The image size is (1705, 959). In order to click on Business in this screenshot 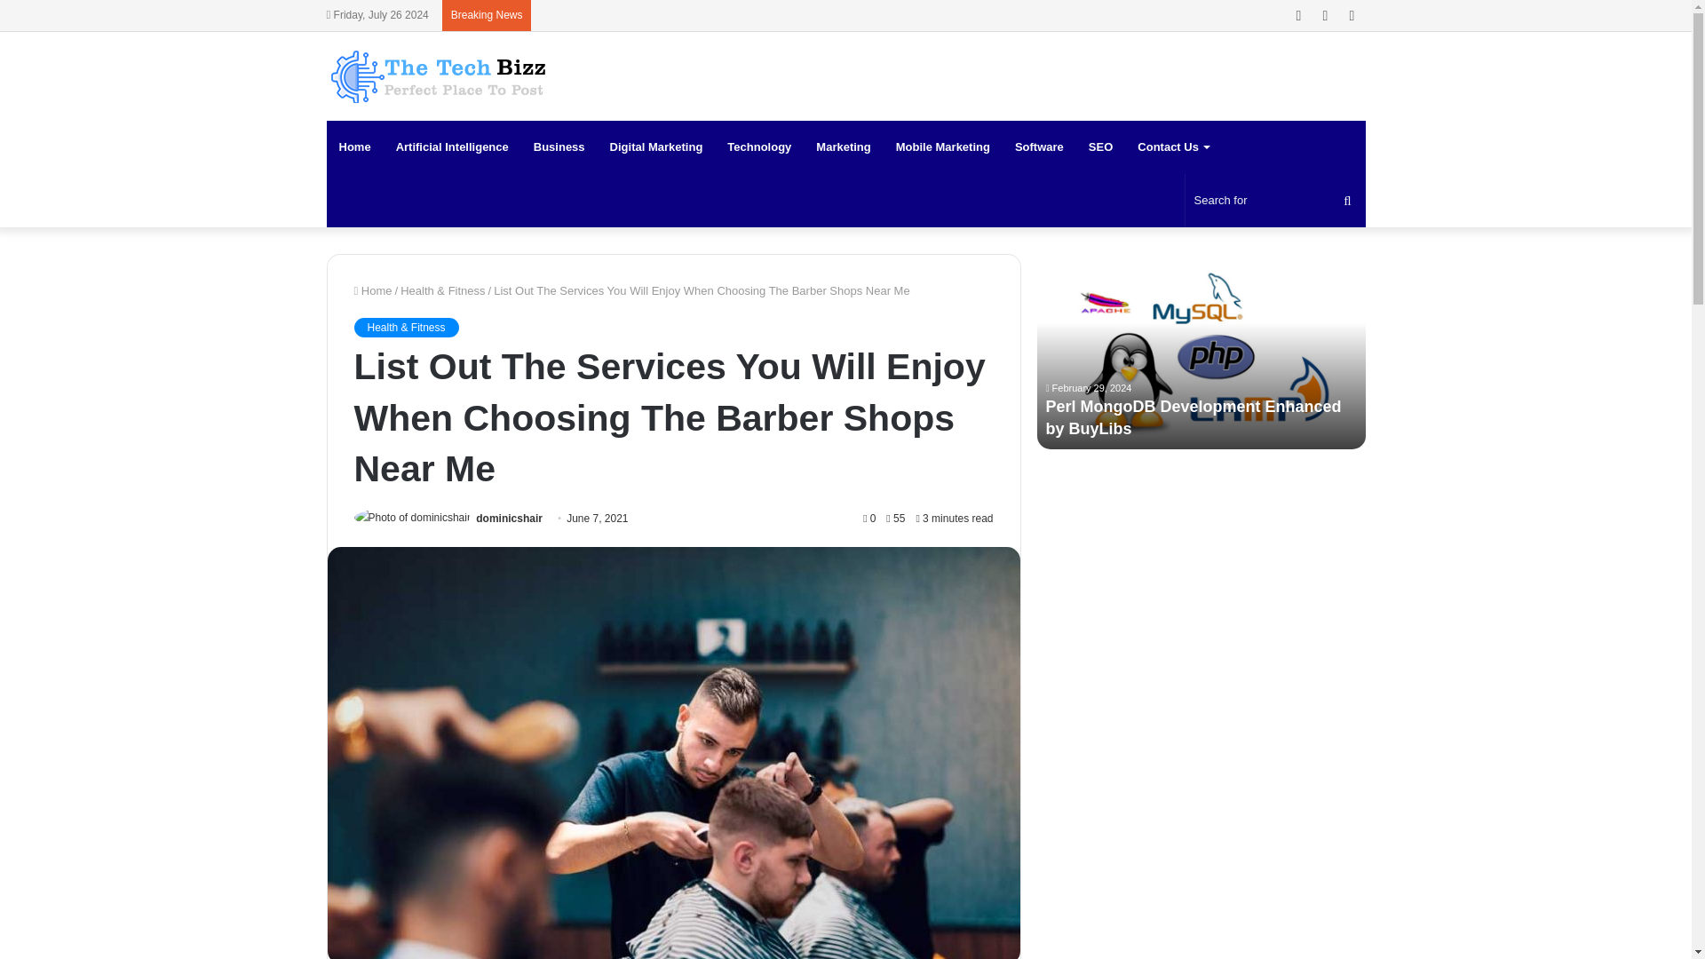, I will do `click(559, 147)`.